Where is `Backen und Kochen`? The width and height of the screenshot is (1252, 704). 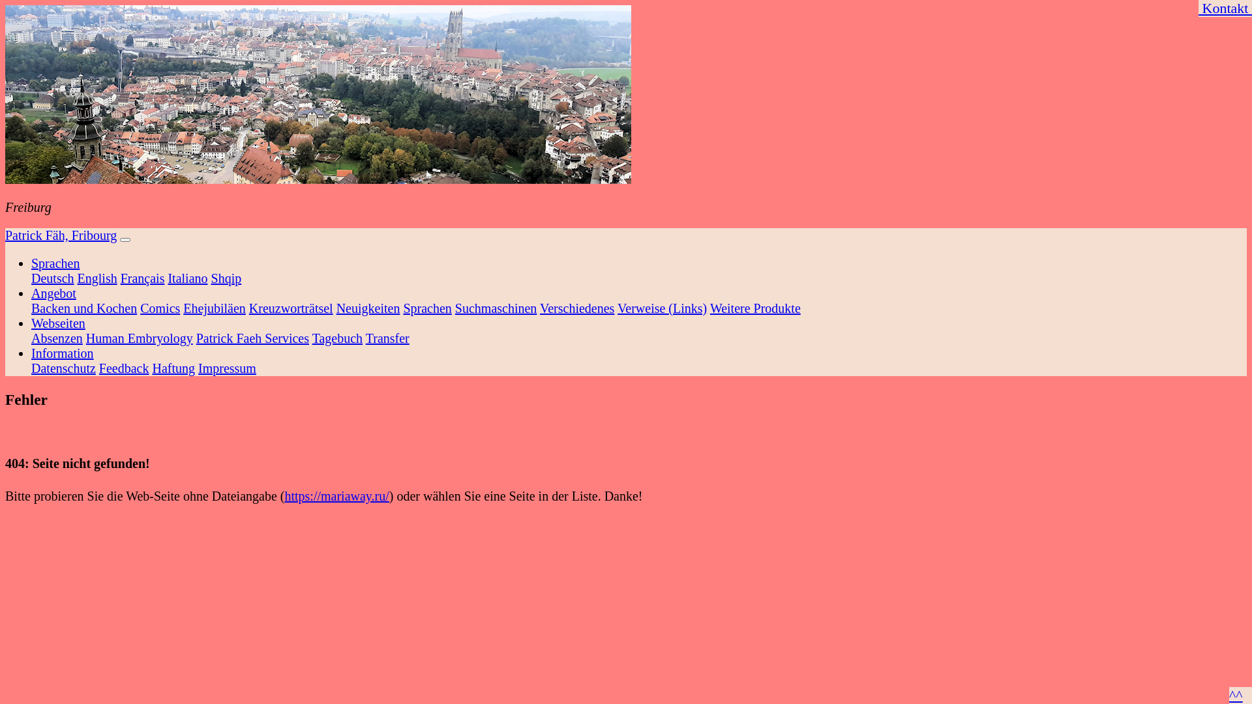
Backen und Kochen is located at coordinates (84, 308).